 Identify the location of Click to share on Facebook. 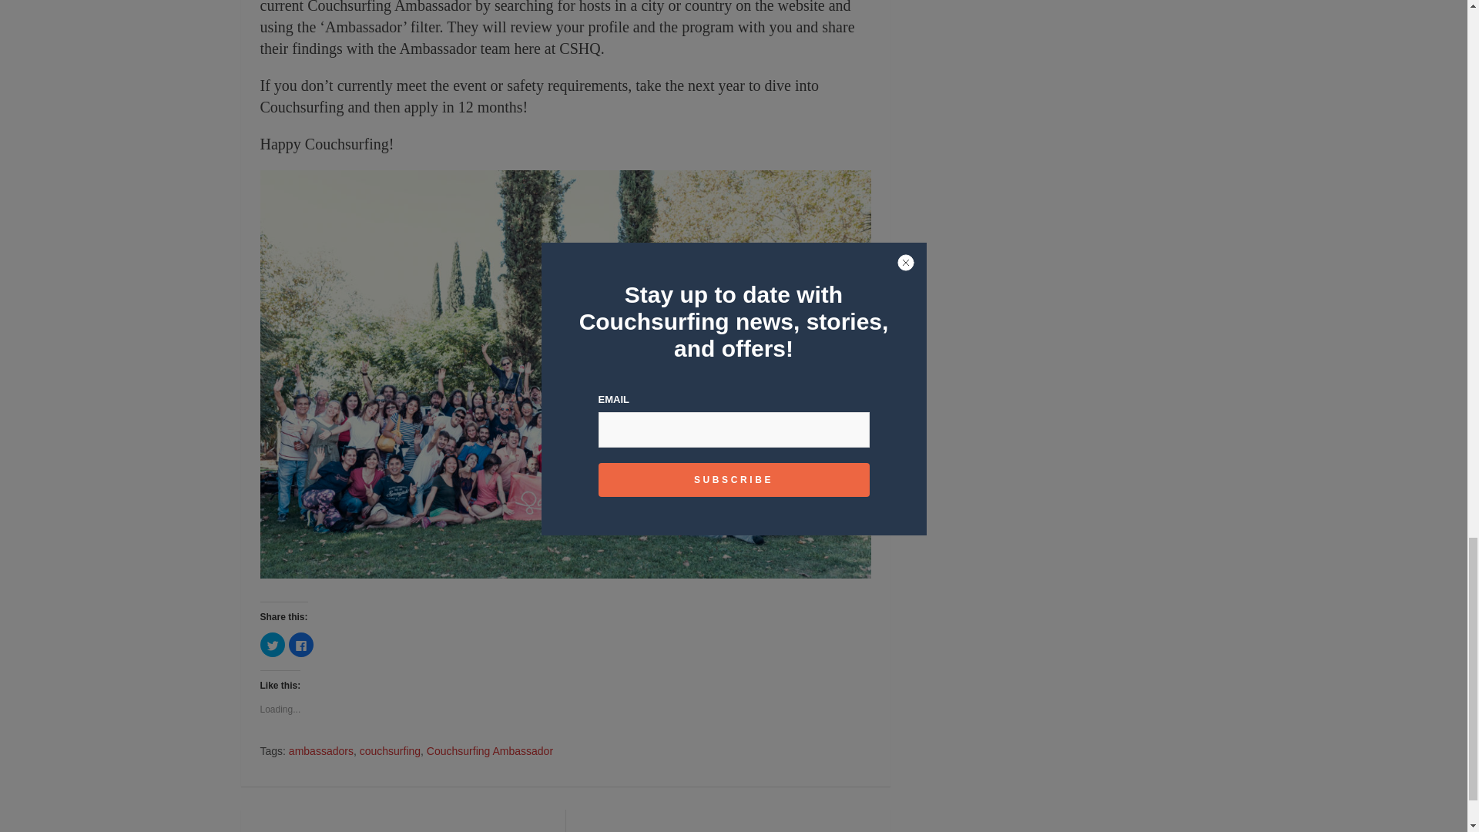
(300, 644).